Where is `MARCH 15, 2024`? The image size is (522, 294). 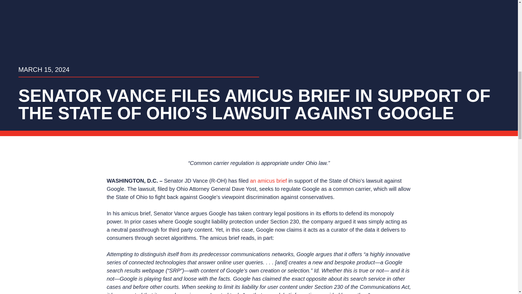 MARCH 15, 2024 is located at coordinates (44, 70).